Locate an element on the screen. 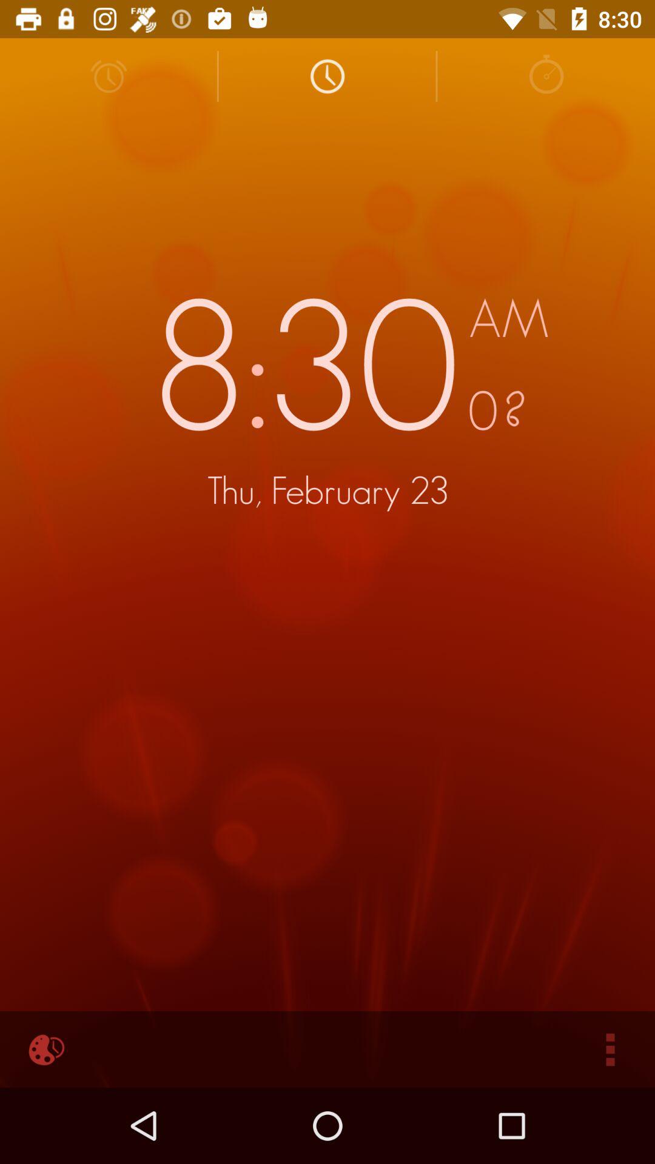  this will allow you to change the background color is located at coordinates (45, 1049).